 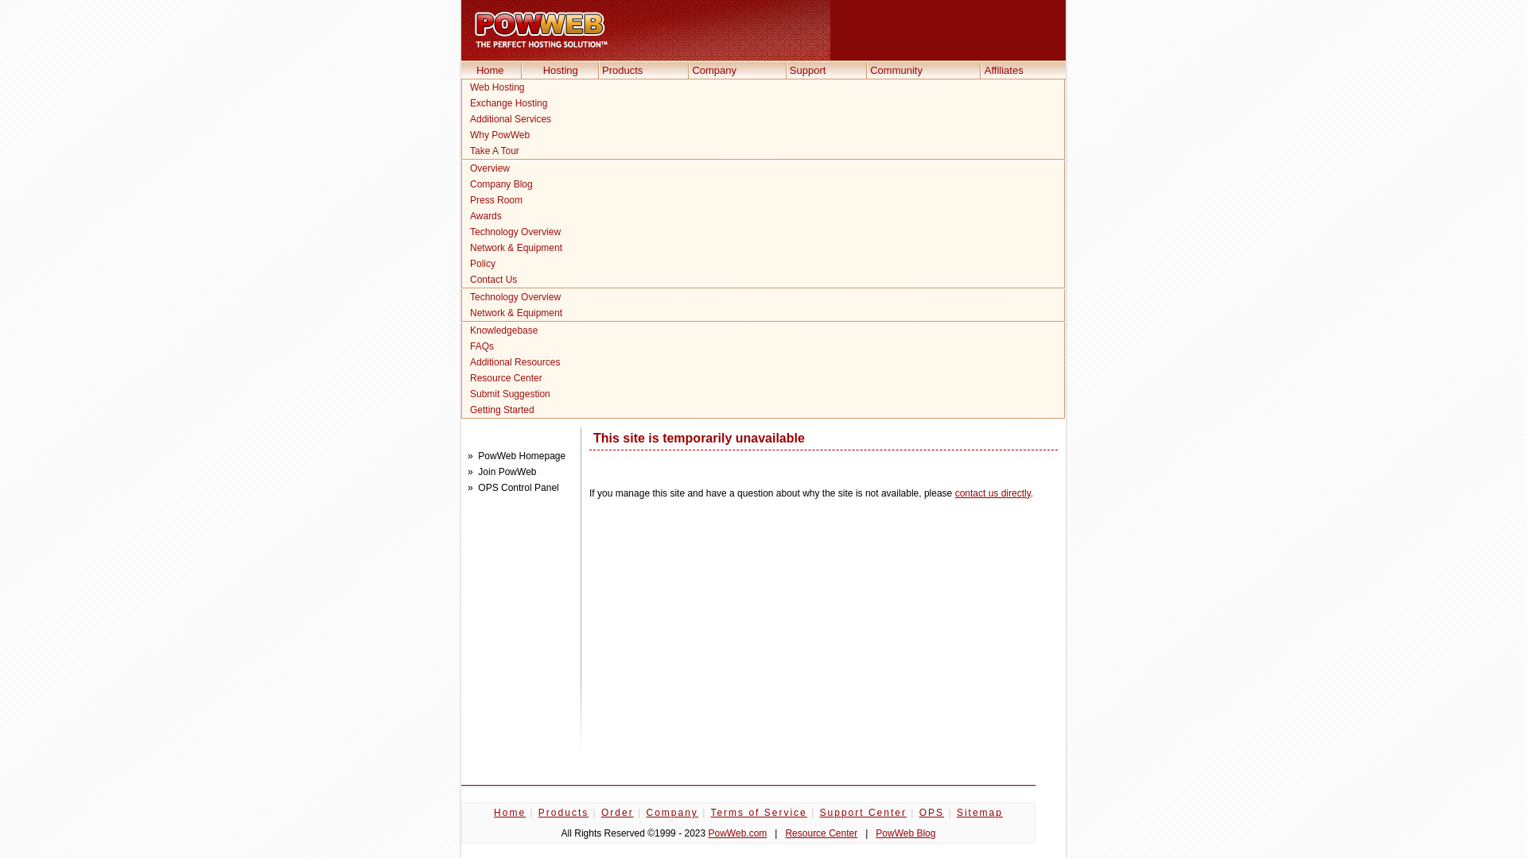 I want to click on Sitemap, so click(x=980, y=813).